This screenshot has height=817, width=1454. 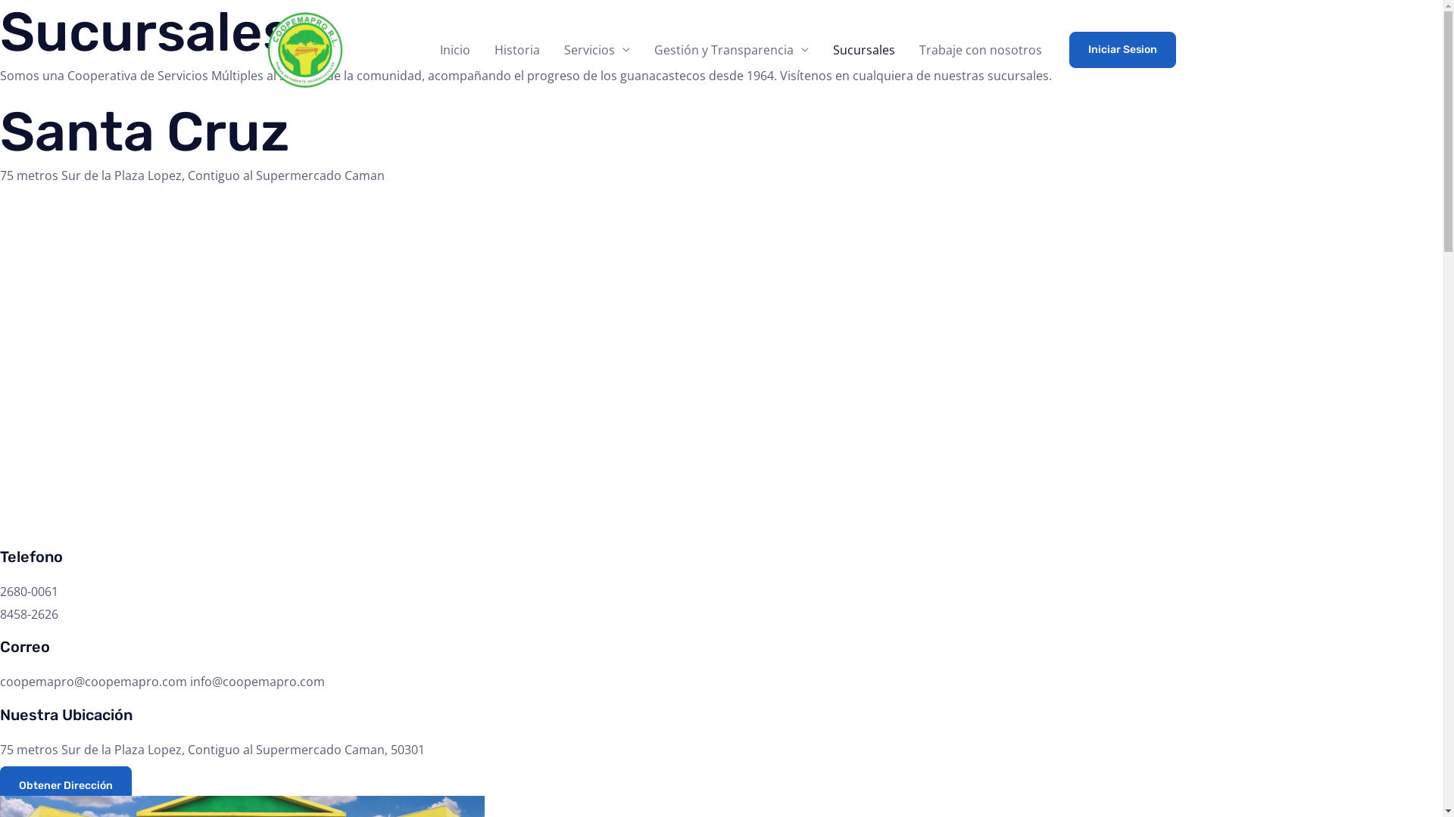 I want to click on Historia, so click(x=516, y=50).